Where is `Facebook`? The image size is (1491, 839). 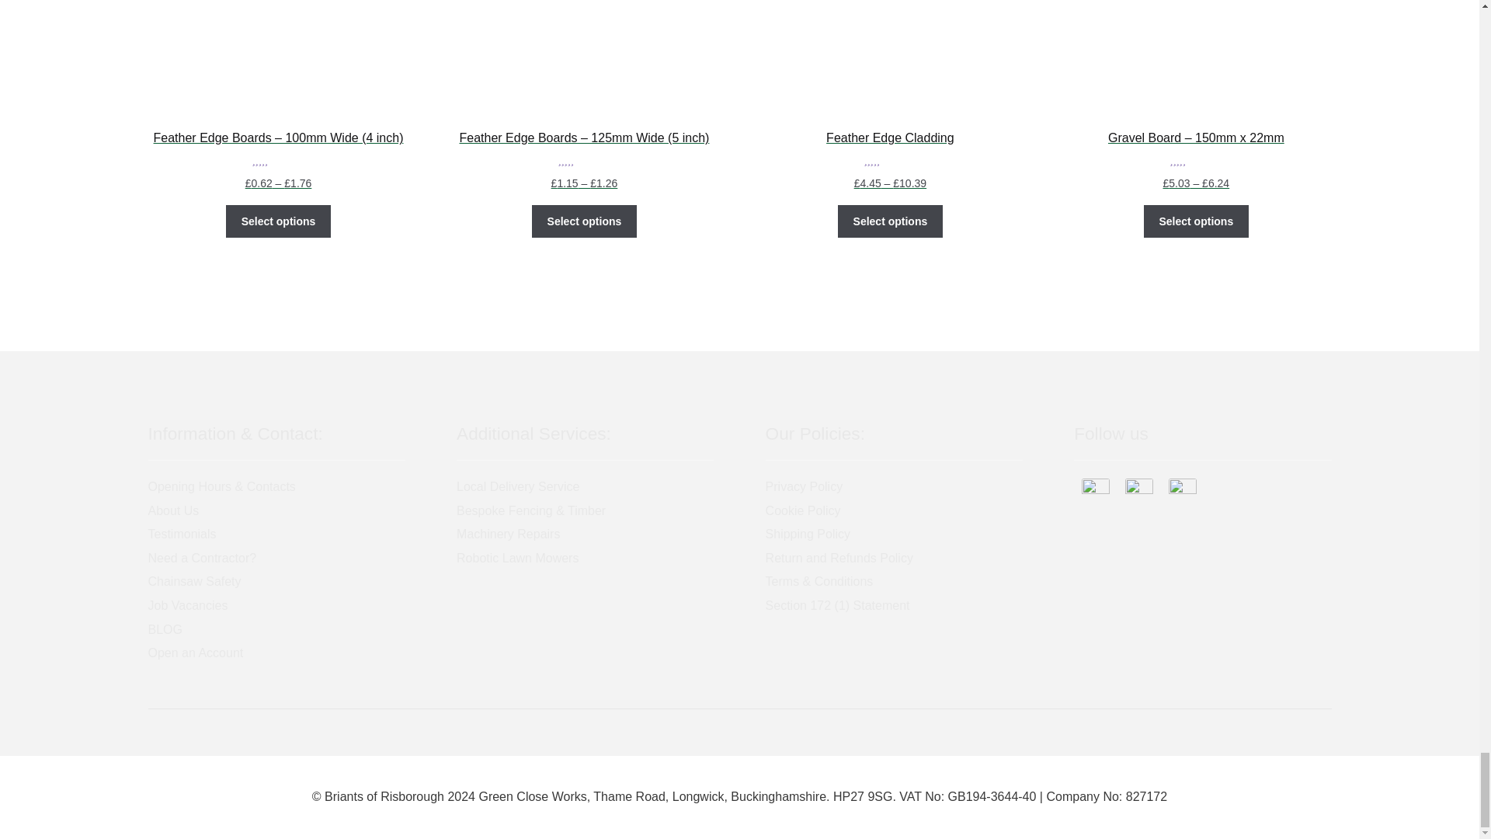
Facebook is located at coordinates (1095, 493).